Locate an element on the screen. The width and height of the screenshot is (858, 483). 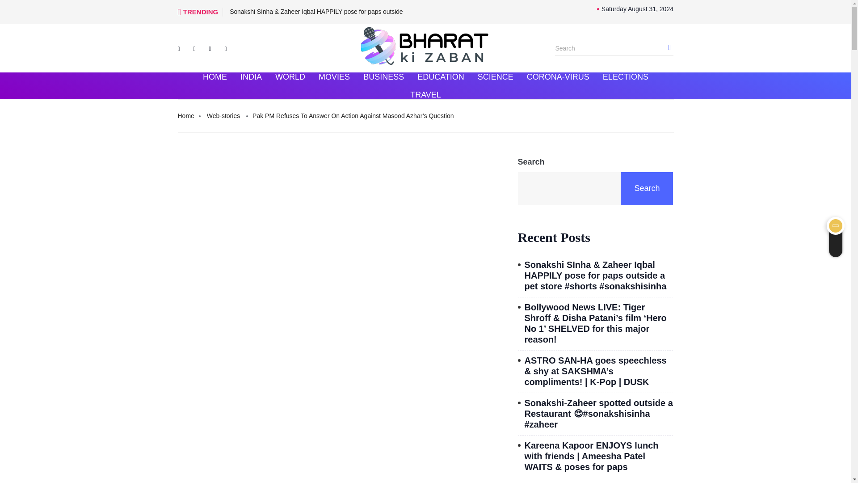
BUSINESS is located at coordinates (383, 77).